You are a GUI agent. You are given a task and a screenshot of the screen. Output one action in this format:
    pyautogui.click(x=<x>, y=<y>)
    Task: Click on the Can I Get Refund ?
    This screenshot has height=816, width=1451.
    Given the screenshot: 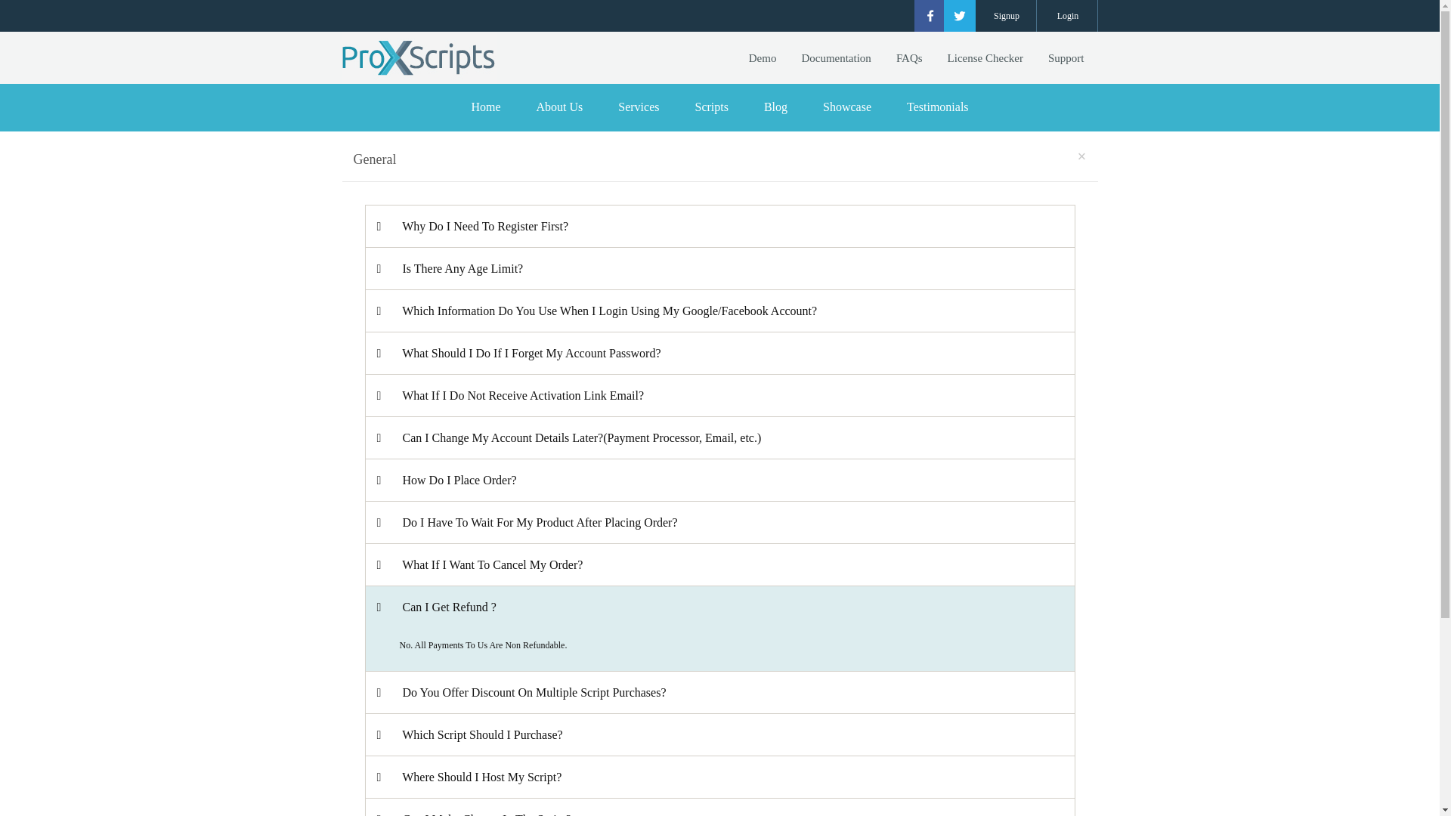 What is the action you would take?
    pyautogui.click(x=719, y=607)
    